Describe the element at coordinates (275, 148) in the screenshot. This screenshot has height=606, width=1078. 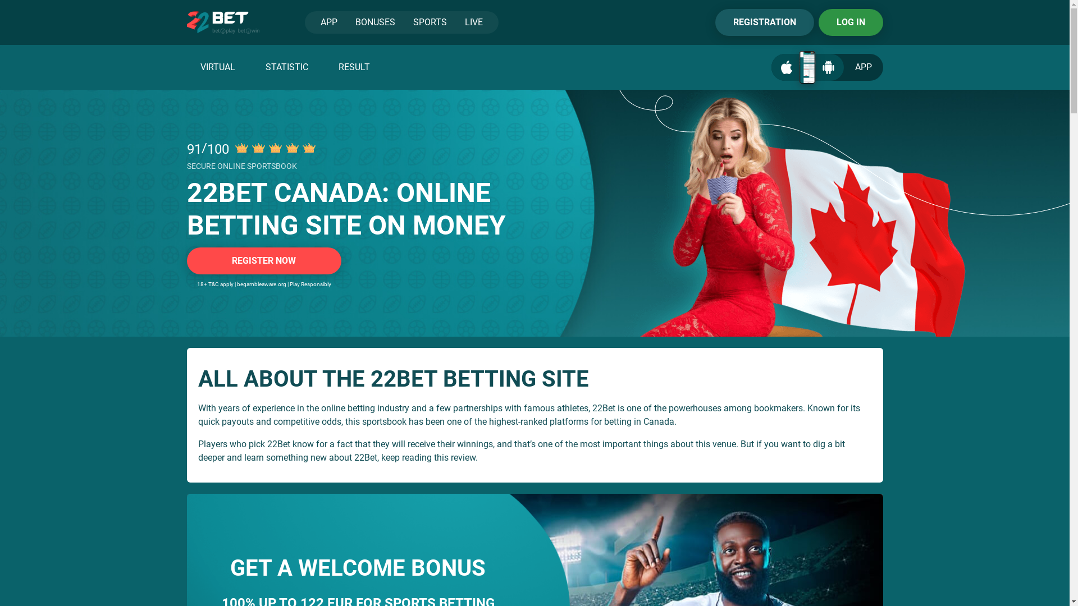
I see `Secure Online Sportsbook` at that location.